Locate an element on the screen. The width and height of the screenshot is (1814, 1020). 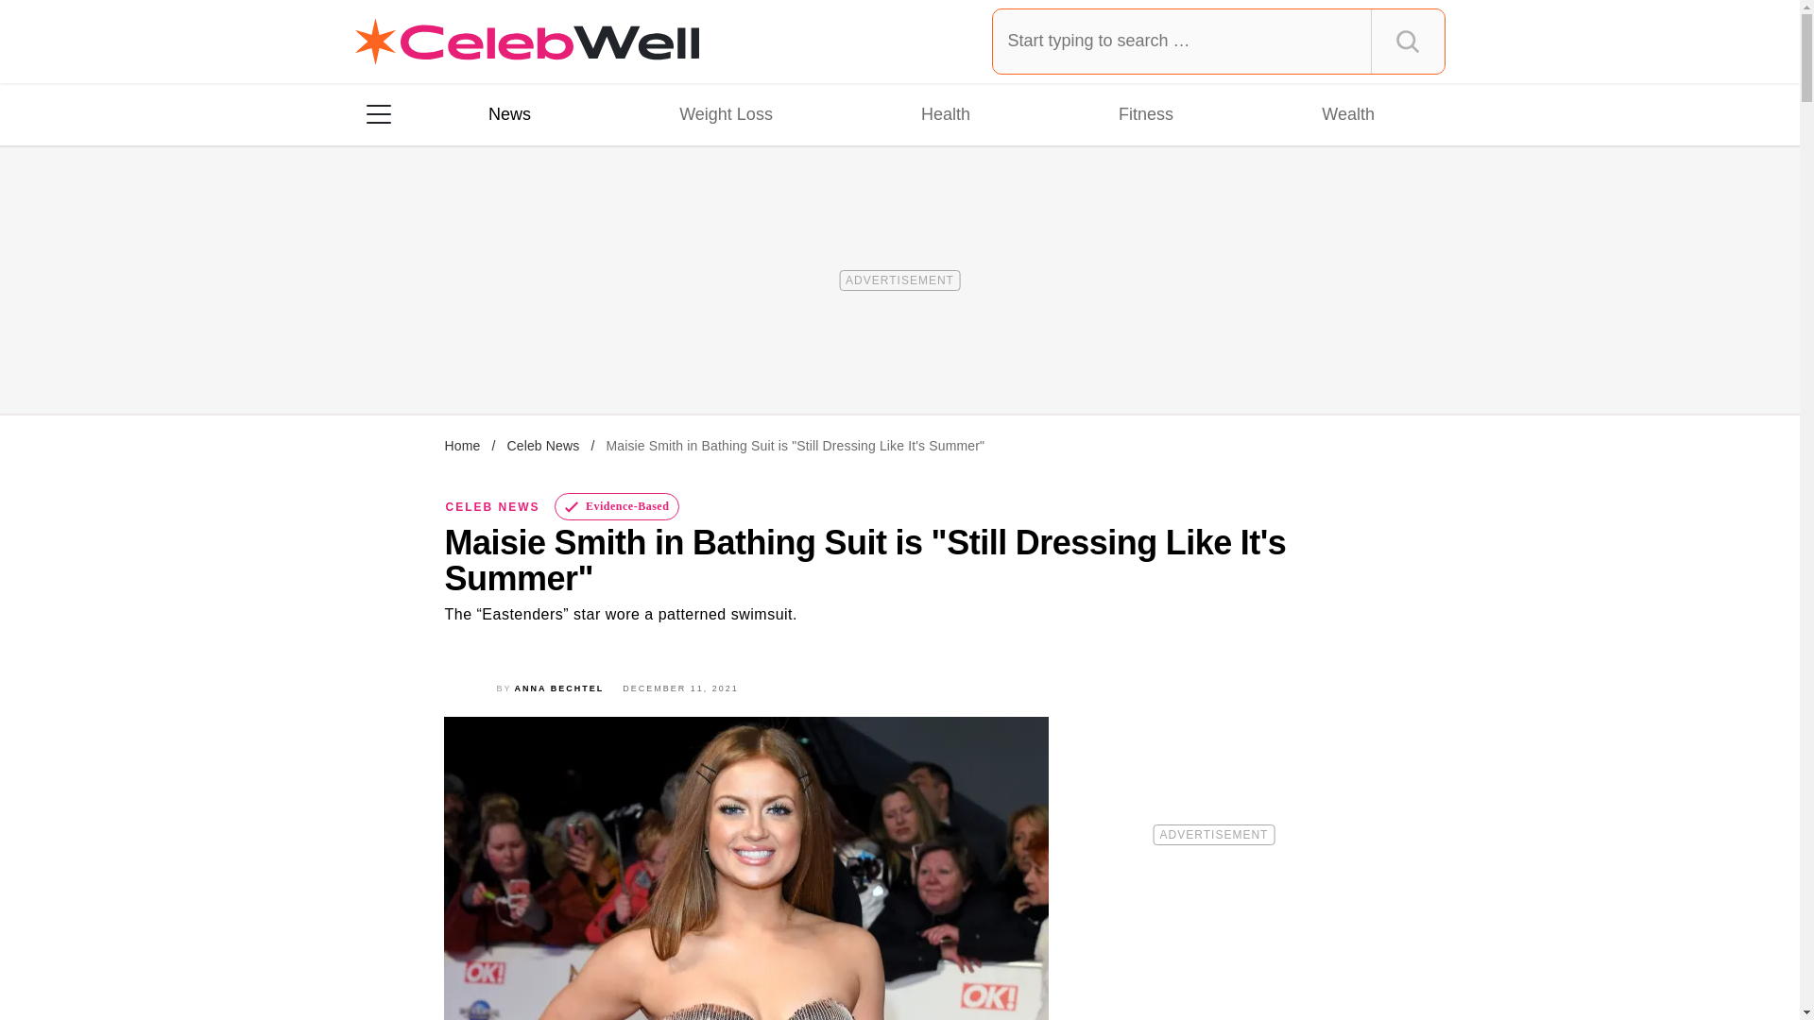
Evidence-Based is located at coordinates (618, 506).